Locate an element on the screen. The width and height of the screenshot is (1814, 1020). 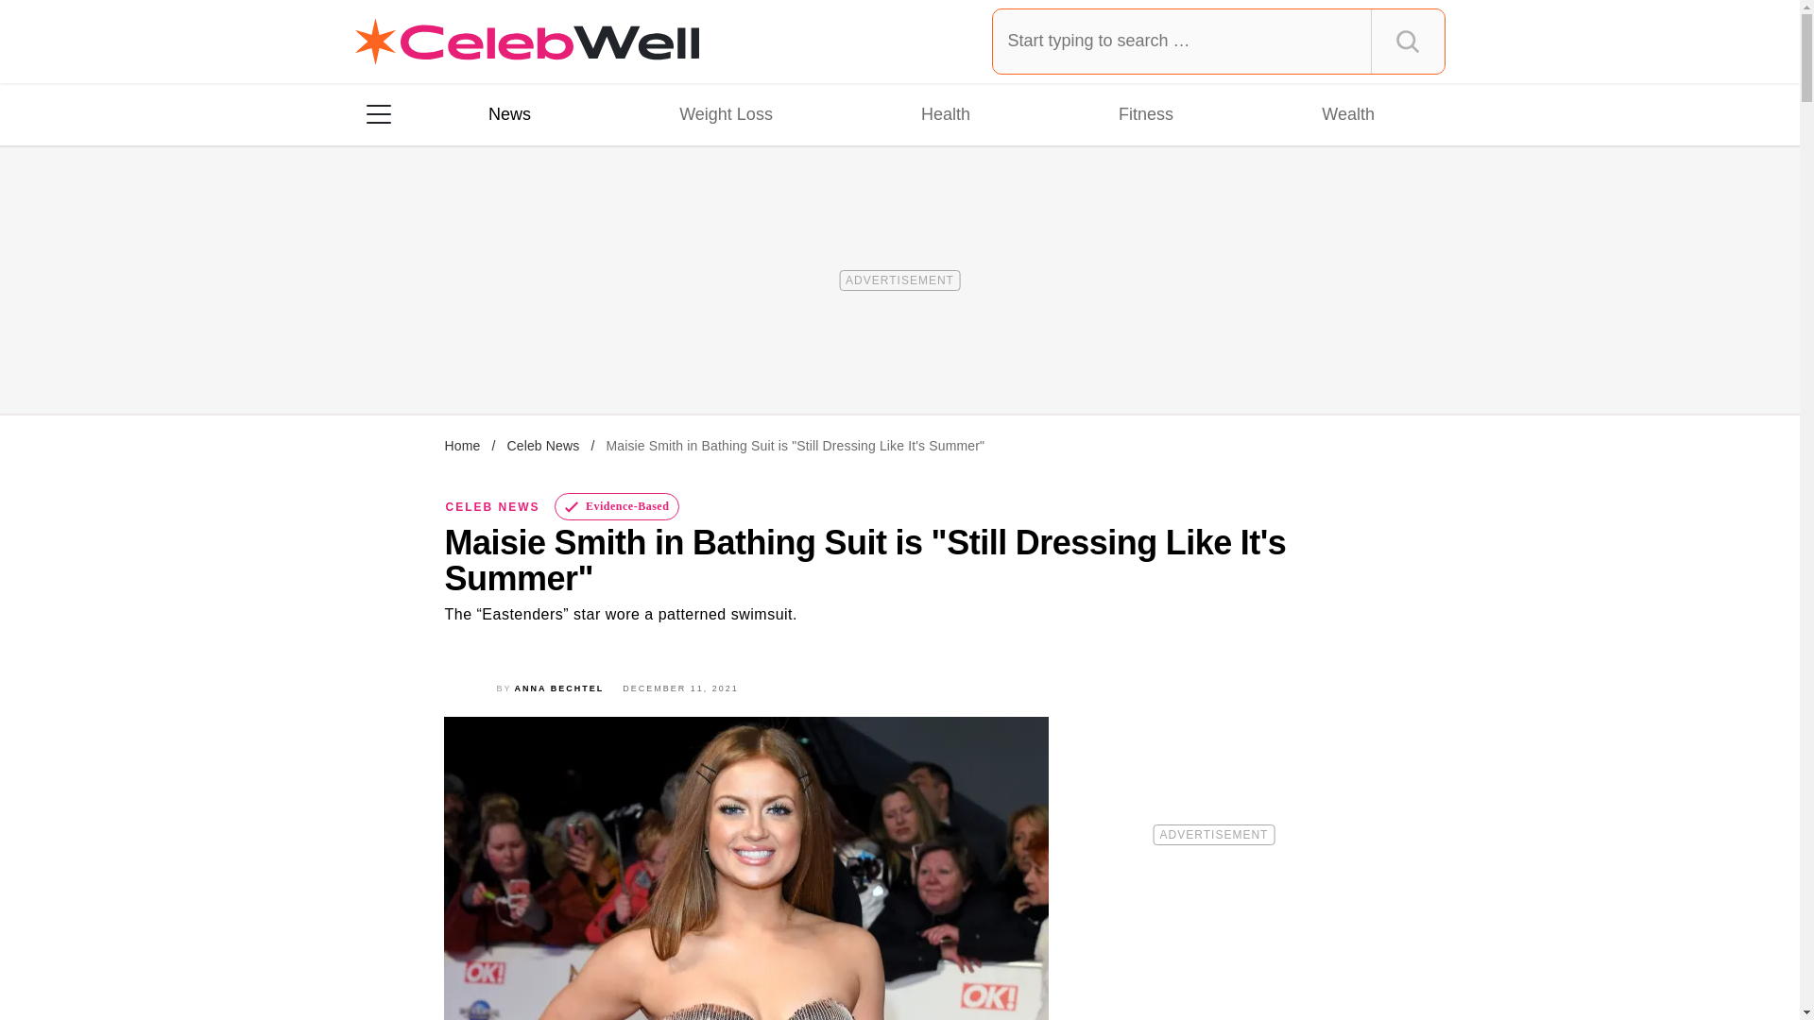
Evidence-Based is located at coordinates (618, 506).